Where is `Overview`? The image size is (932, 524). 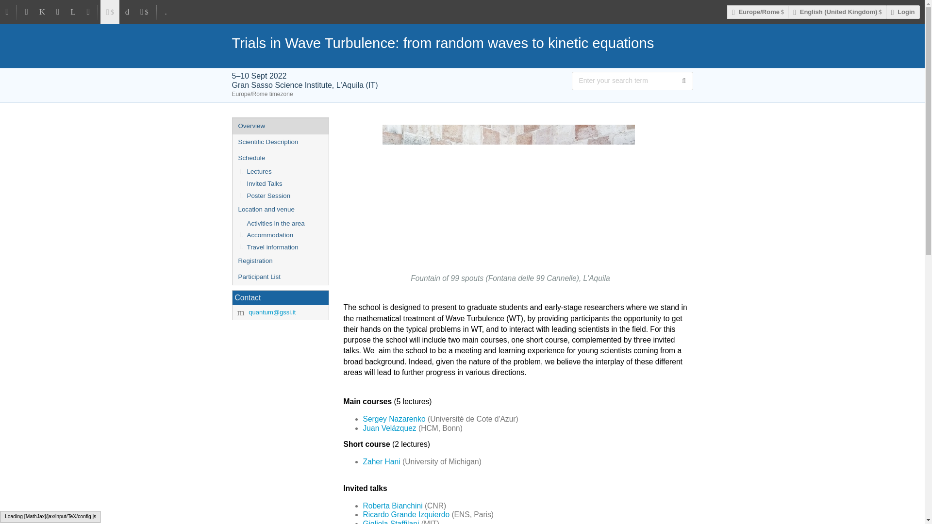 Overview is located at coordinates (280, 126).